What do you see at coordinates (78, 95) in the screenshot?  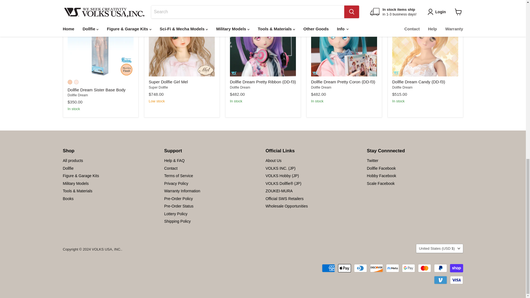 I see `Dollfie Dream` at bounding box center [78, 95].